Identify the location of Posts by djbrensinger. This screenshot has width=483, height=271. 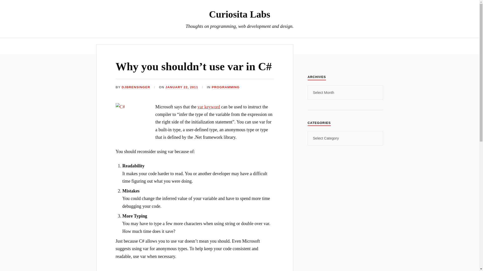
(136, 87).